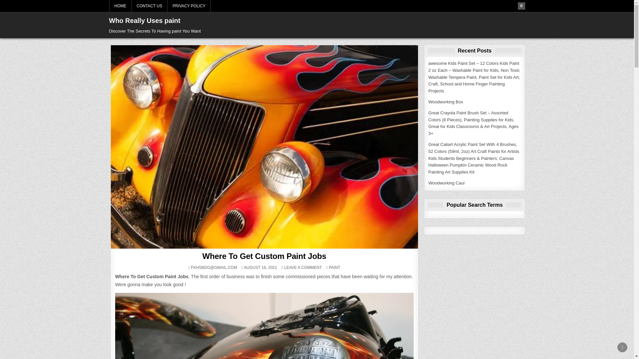 The width and height of the screenshot is (639, 359). What do you see at coordinates (446, 183) in the screenshot?
I see `SCROLL TO TOP` at bounding box center [446, 183].